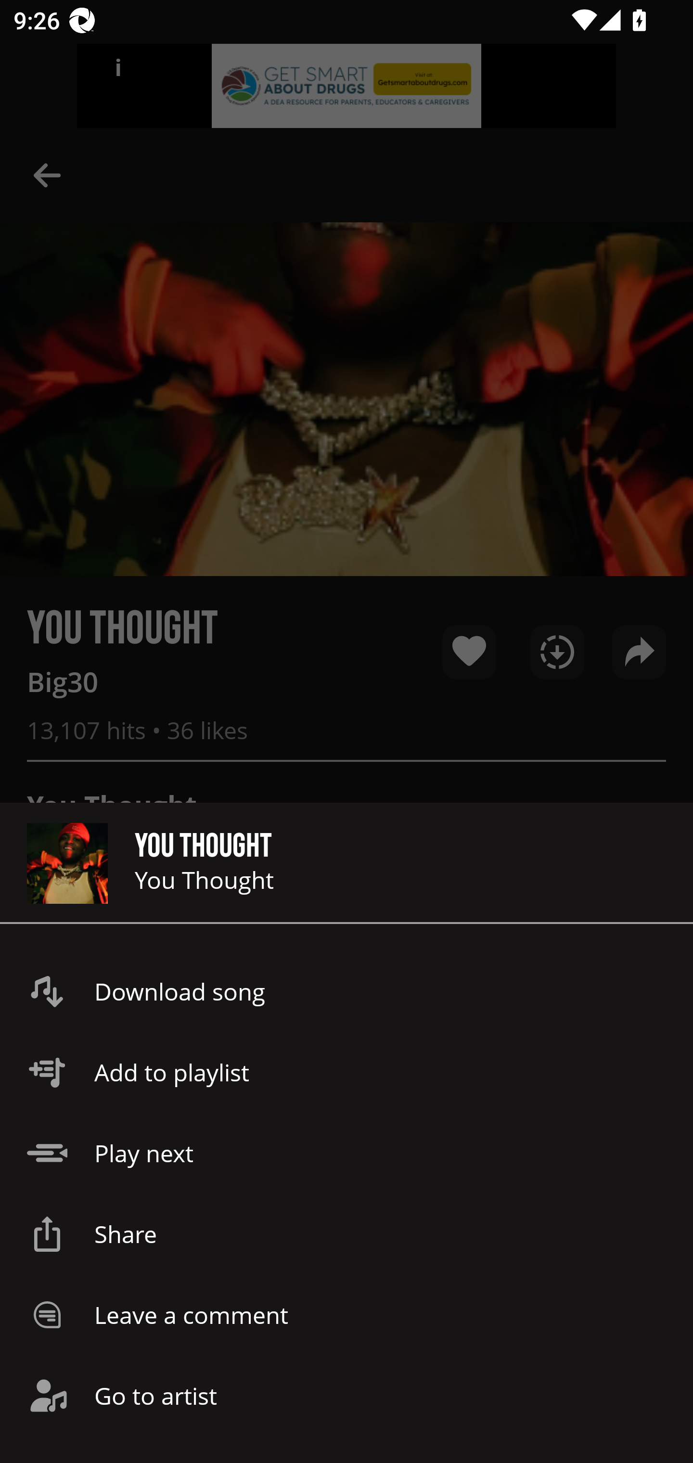 This screenshot has width=693, height=1463. What do you see at coordinates (346, 1234) in the screenshot?
I see `Share` at bounding box center [346, 1234].